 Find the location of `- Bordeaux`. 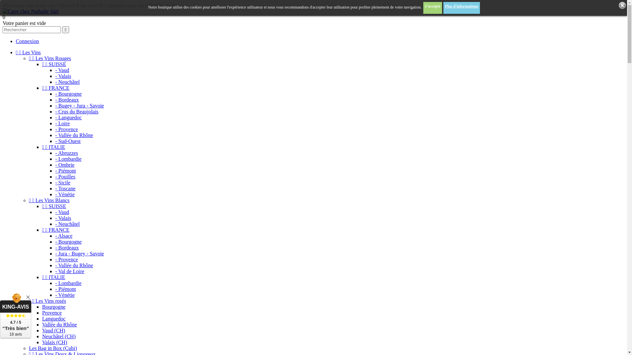

- Bordeaux is located at coordinates (67, 100).